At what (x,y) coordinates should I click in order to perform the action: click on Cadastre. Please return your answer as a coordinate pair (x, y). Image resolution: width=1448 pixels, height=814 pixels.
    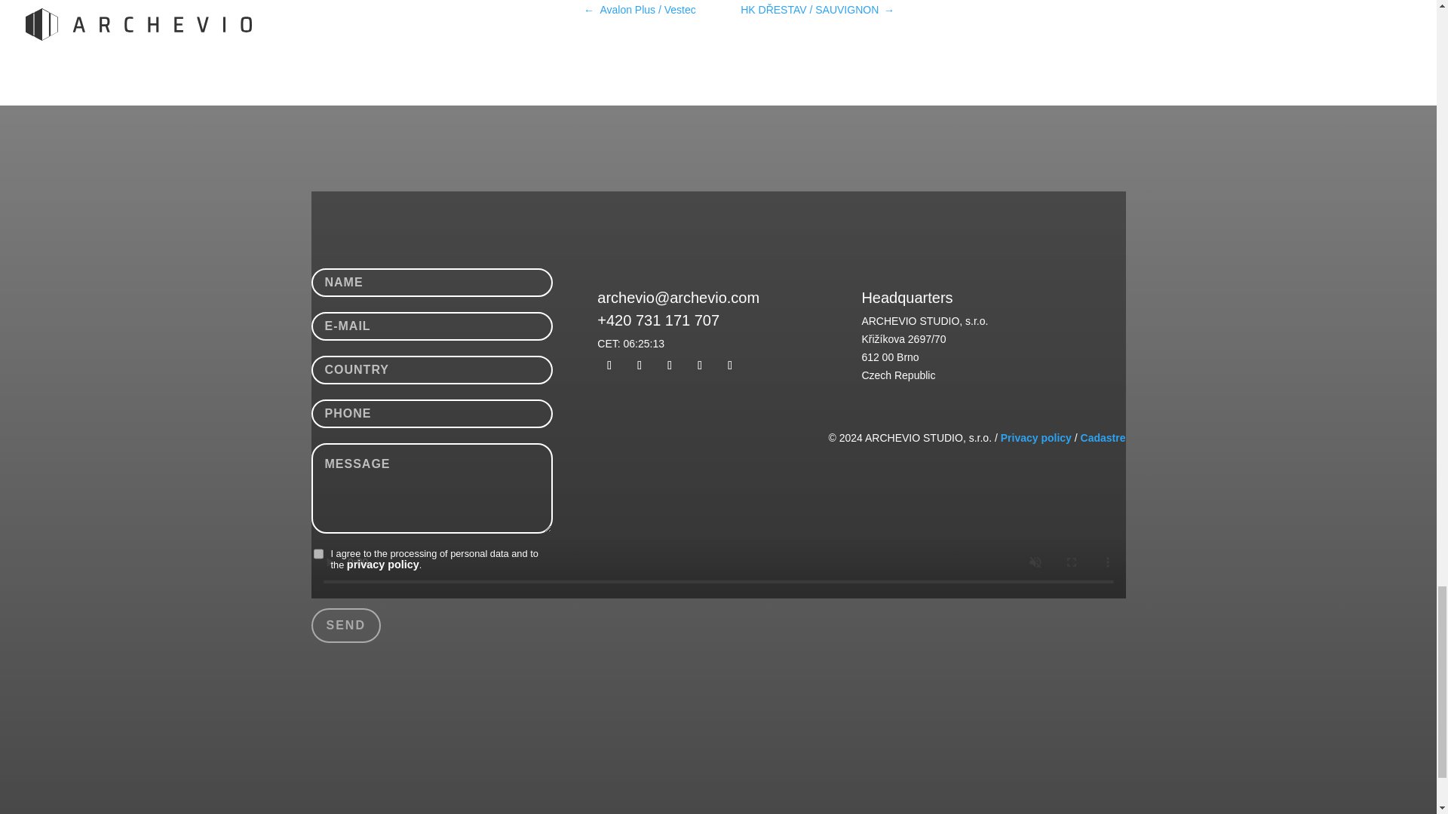
    Looking at the image, I should click on (1103, 437).